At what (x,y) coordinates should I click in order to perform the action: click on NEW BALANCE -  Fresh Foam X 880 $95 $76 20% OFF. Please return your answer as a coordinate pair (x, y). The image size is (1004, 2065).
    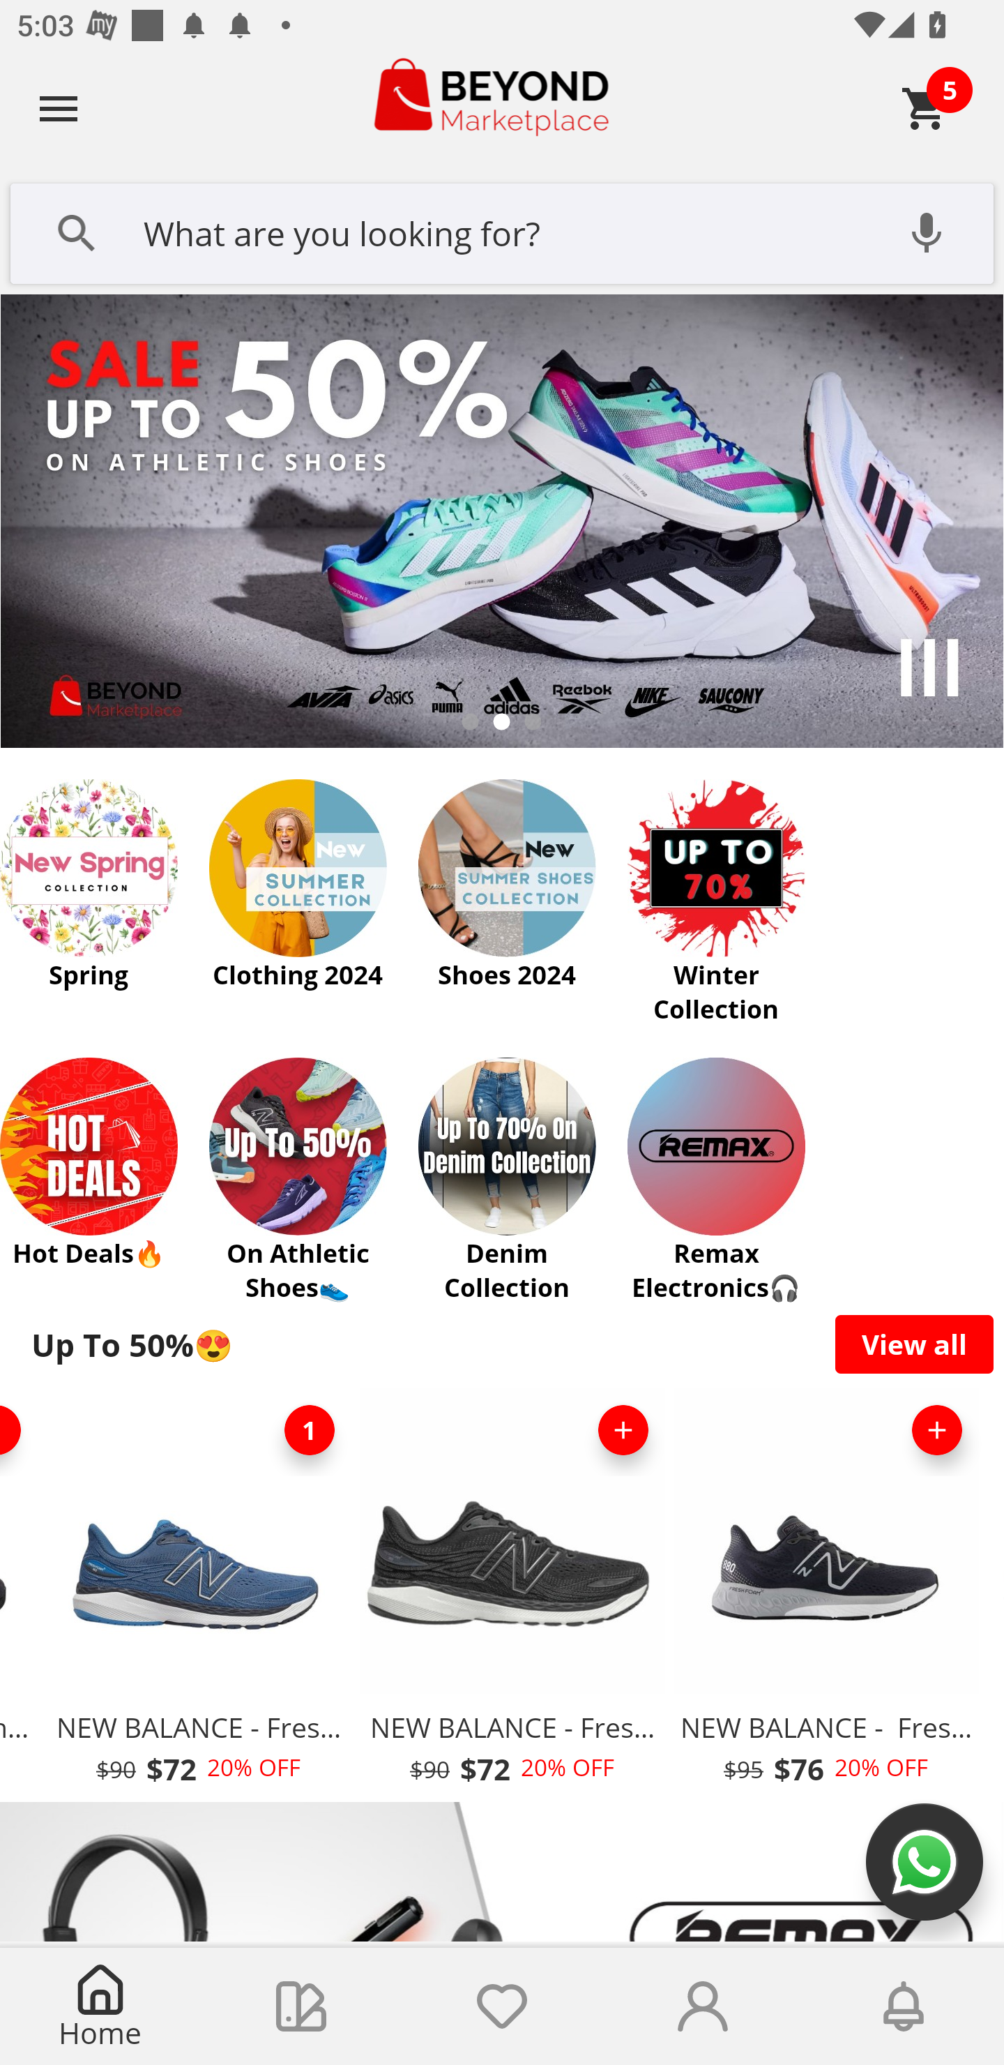
    Looking at the image, I should click on (826, 1593).